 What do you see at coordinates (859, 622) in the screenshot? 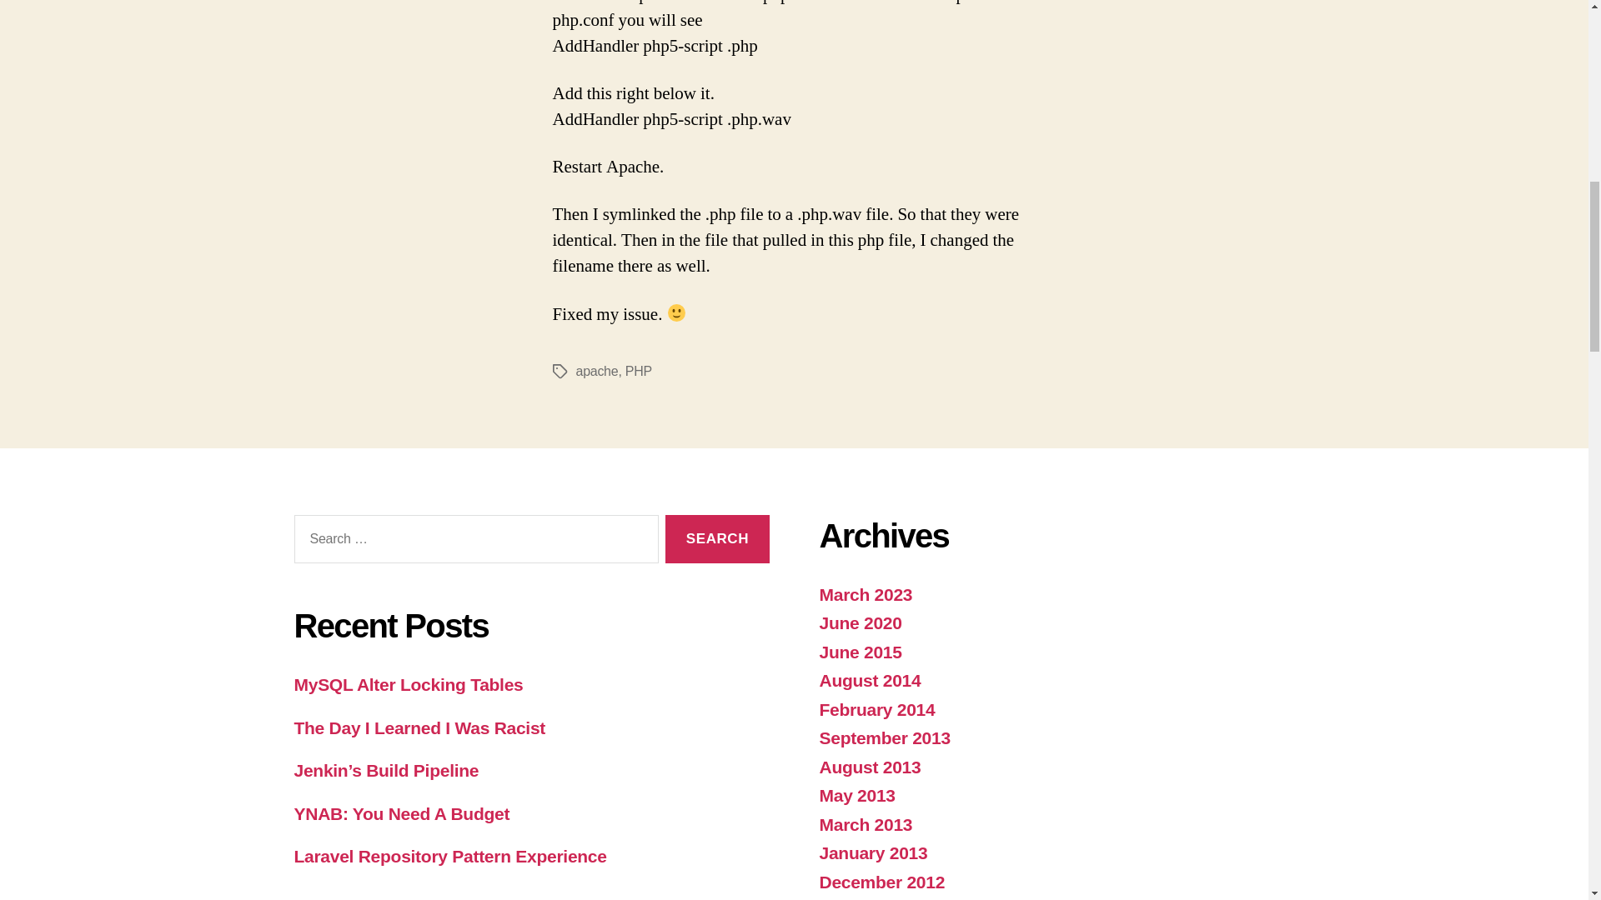
I see `June 2020` at bounding box center [859, 622].